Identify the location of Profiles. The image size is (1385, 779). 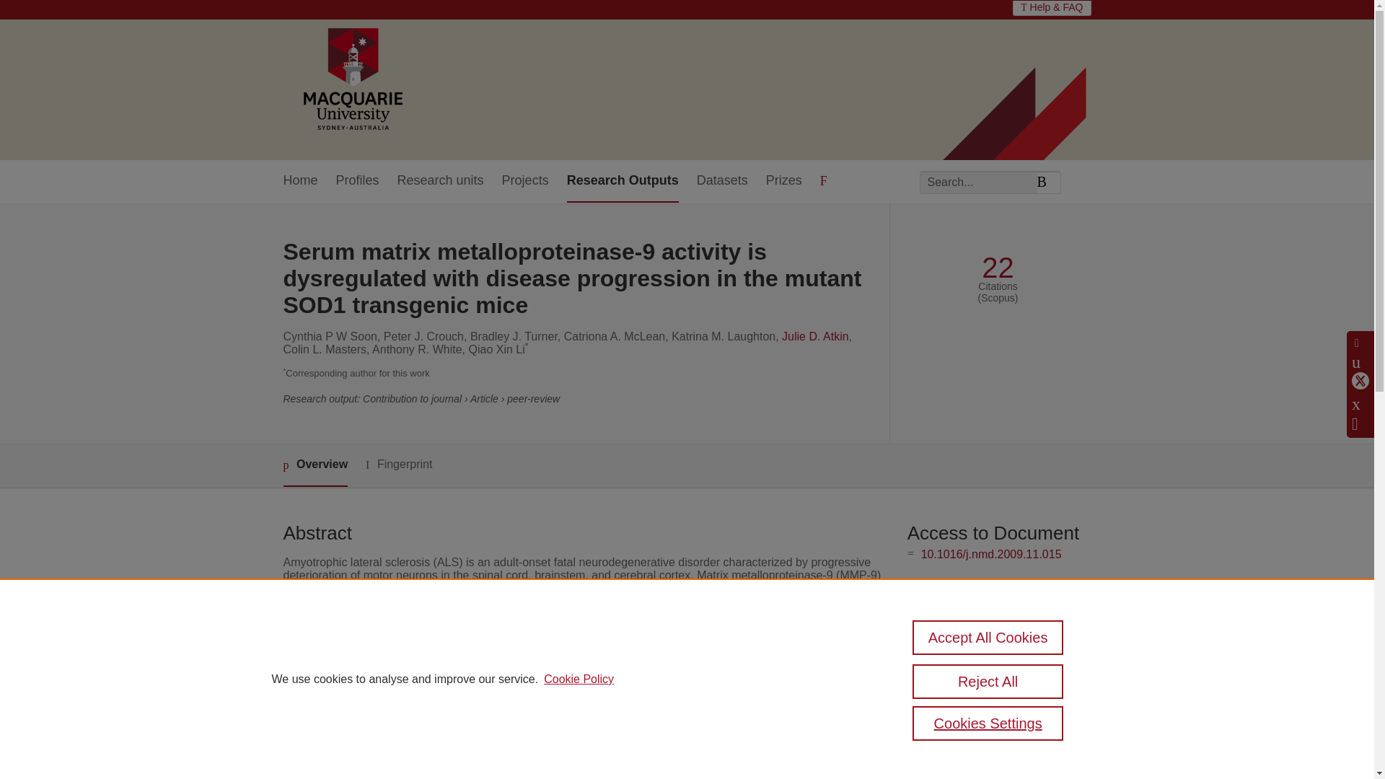
(358, 181).